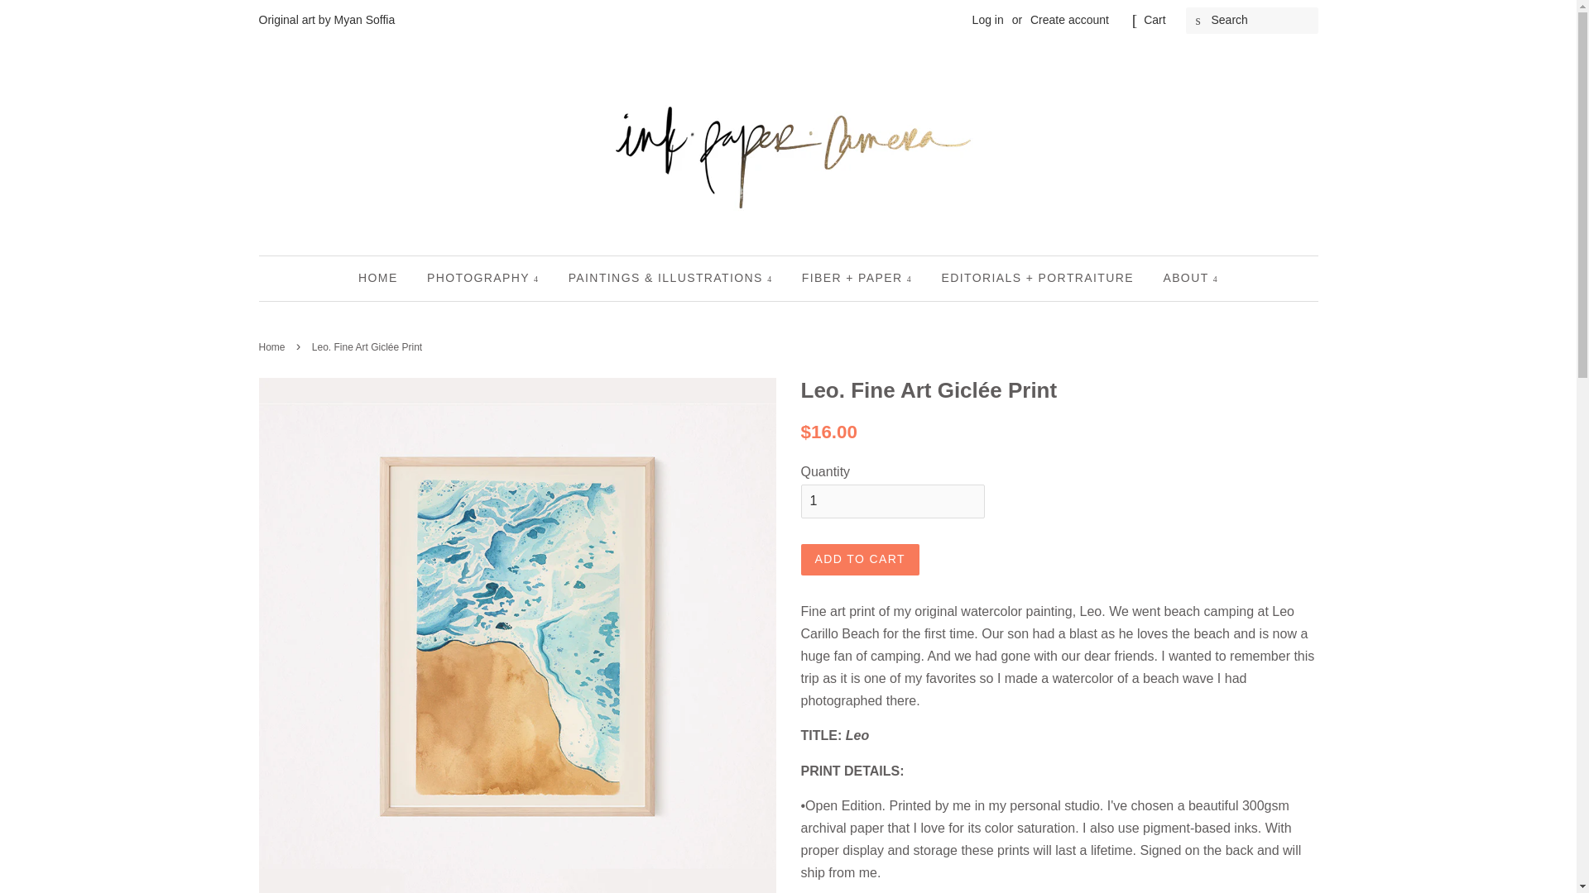 The width and height of the screenshot is (1589, 893). What do you see at coordinates (988, 20) in the screenshot?
I see `Log in` at bounding box center [988, 20].